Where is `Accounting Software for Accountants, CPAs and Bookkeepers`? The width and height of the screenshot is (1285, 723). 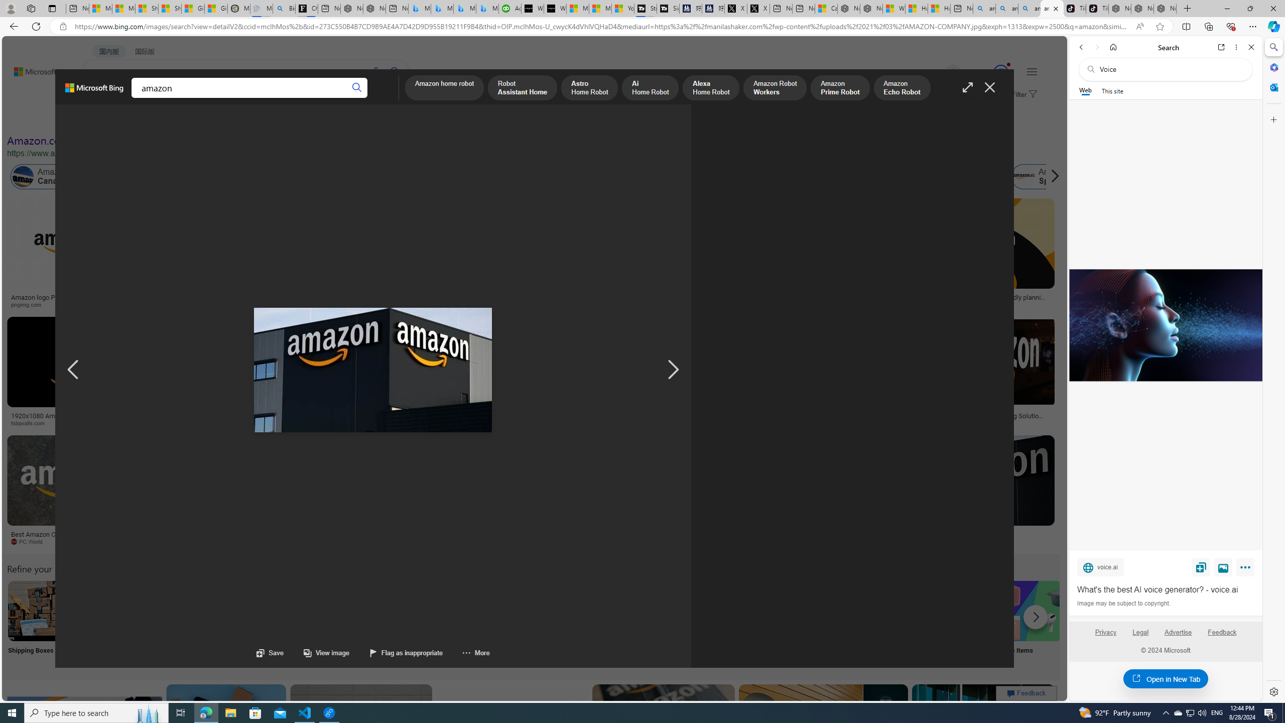
Accounting Software for Accountants, CPAs and Bookkeepers is located at coordinates (510, 9).